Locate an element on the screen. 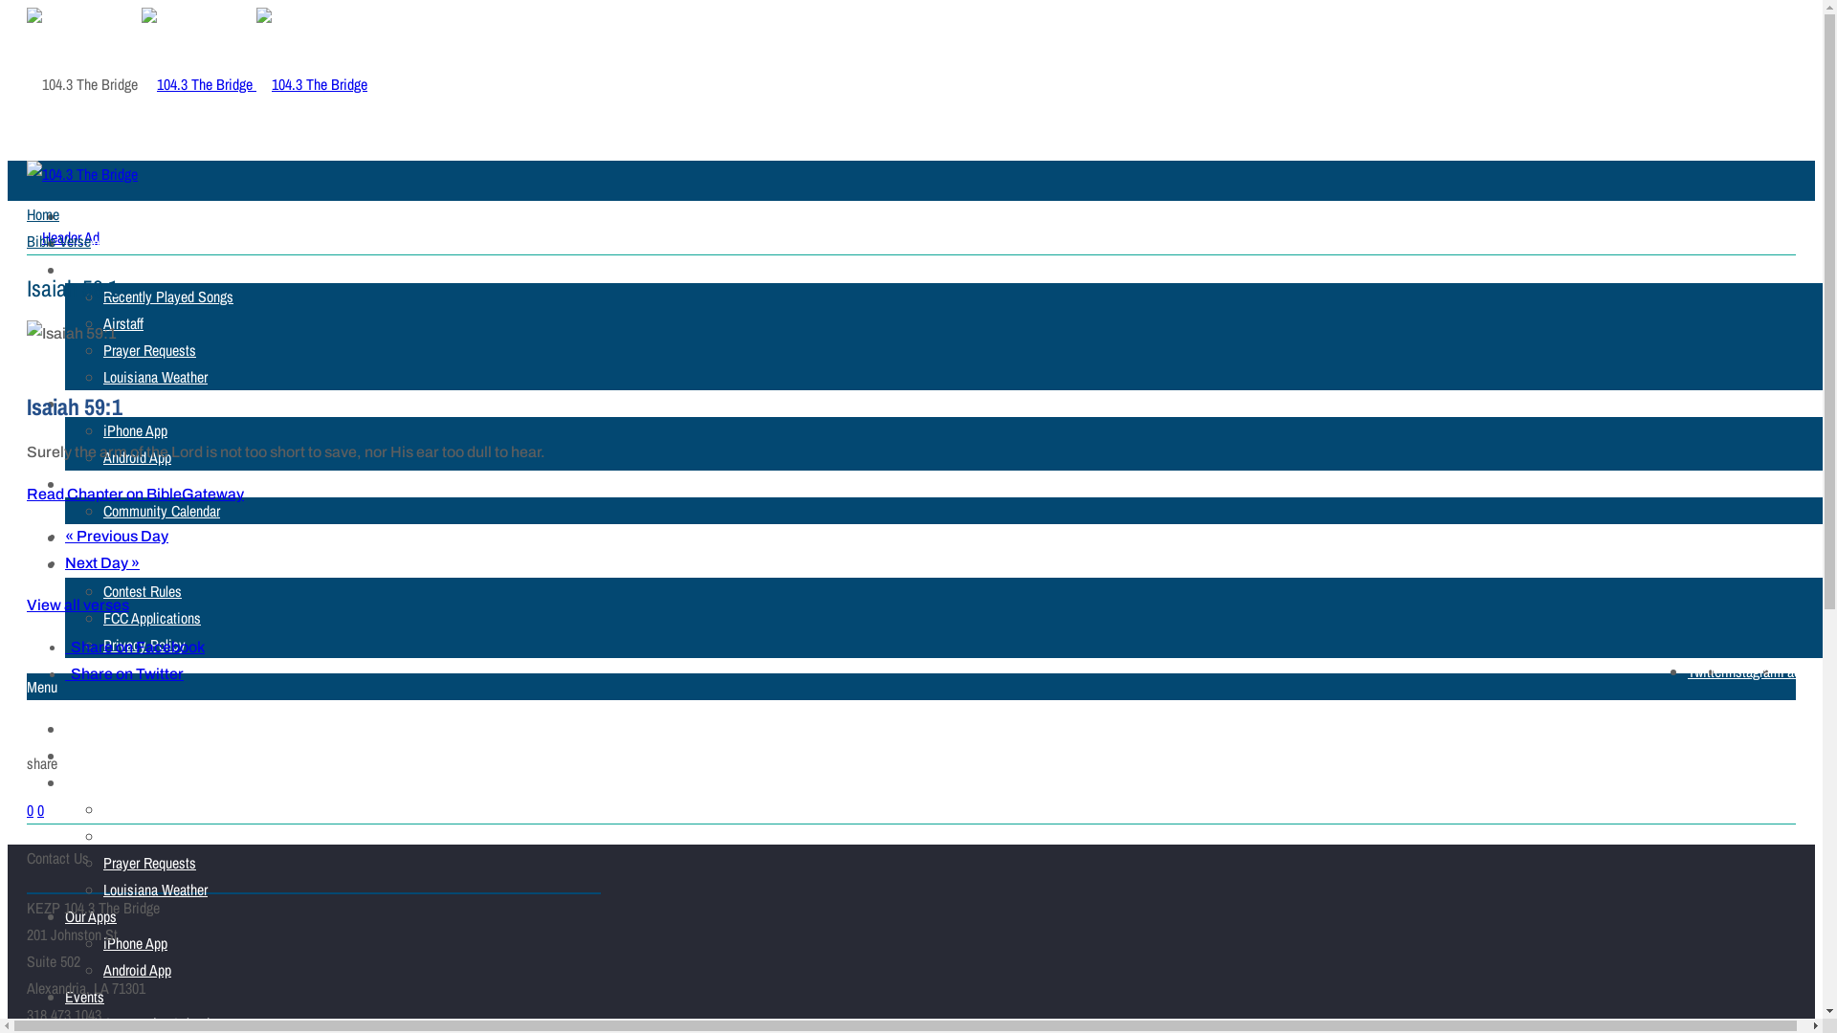  0 is located at coordinates (31, 810).